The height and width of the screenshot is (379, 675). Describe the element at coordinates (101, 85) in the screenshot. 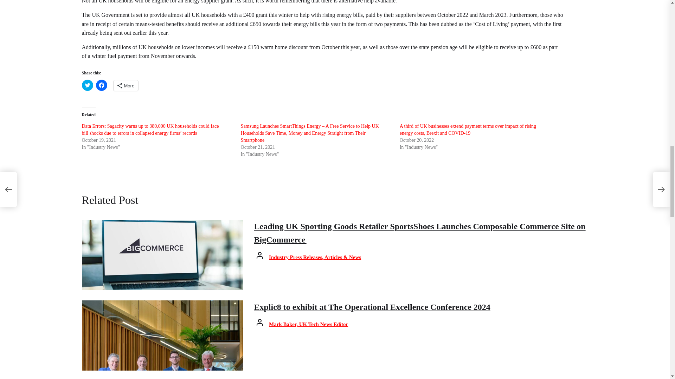

I see `Click to share on Facebook` at that location.